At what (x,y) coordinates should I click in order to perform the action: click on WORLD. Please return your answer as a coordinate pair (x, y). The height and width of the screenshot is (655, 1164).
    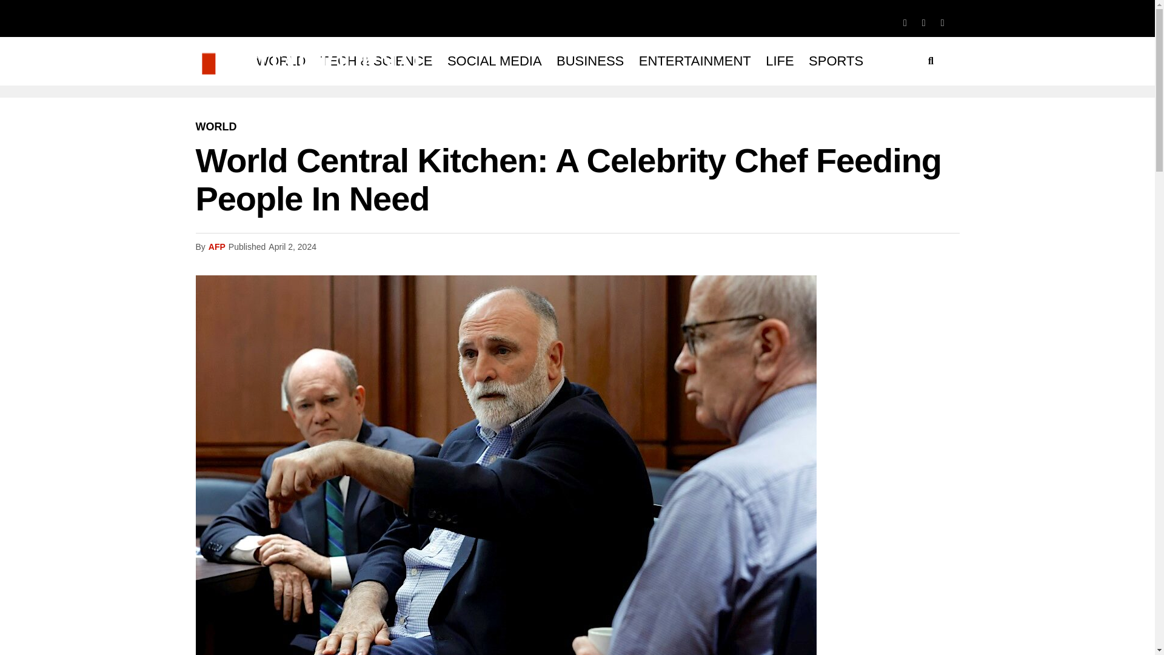
    Looking at the image, I should click on (281, 61).